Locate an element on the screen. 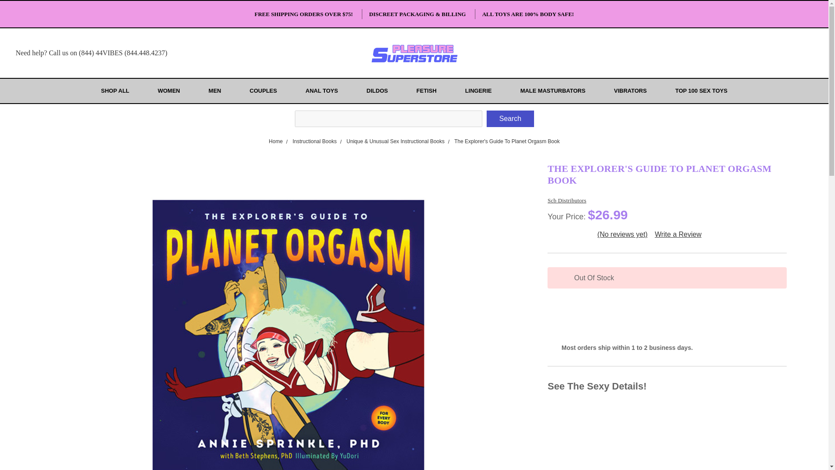 Image resolution: width=835 pixels, height=470 pixels. PleasureSuperstore.com is located at coordinates (414, 53).